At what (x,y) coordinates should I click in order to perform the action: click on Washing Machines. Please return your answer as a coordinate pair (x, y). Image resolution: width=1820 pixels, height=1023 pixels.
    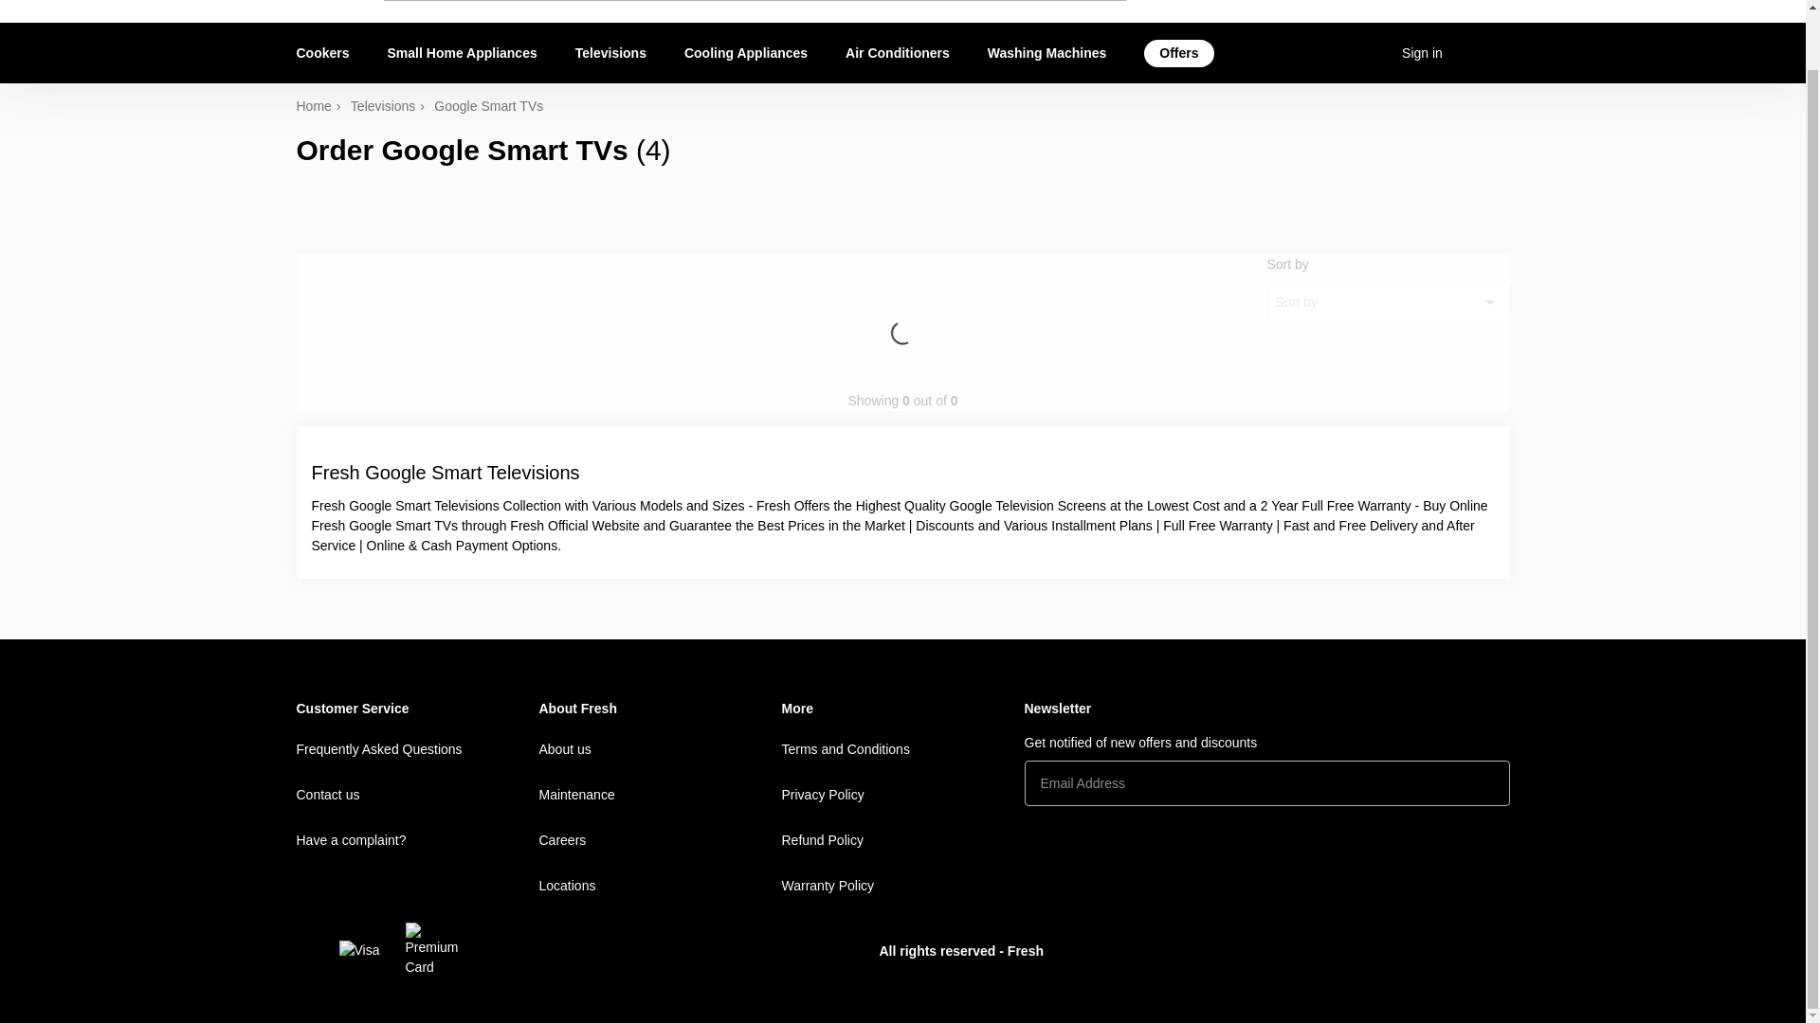
    Looking at the image, I should click on (1046, 52).